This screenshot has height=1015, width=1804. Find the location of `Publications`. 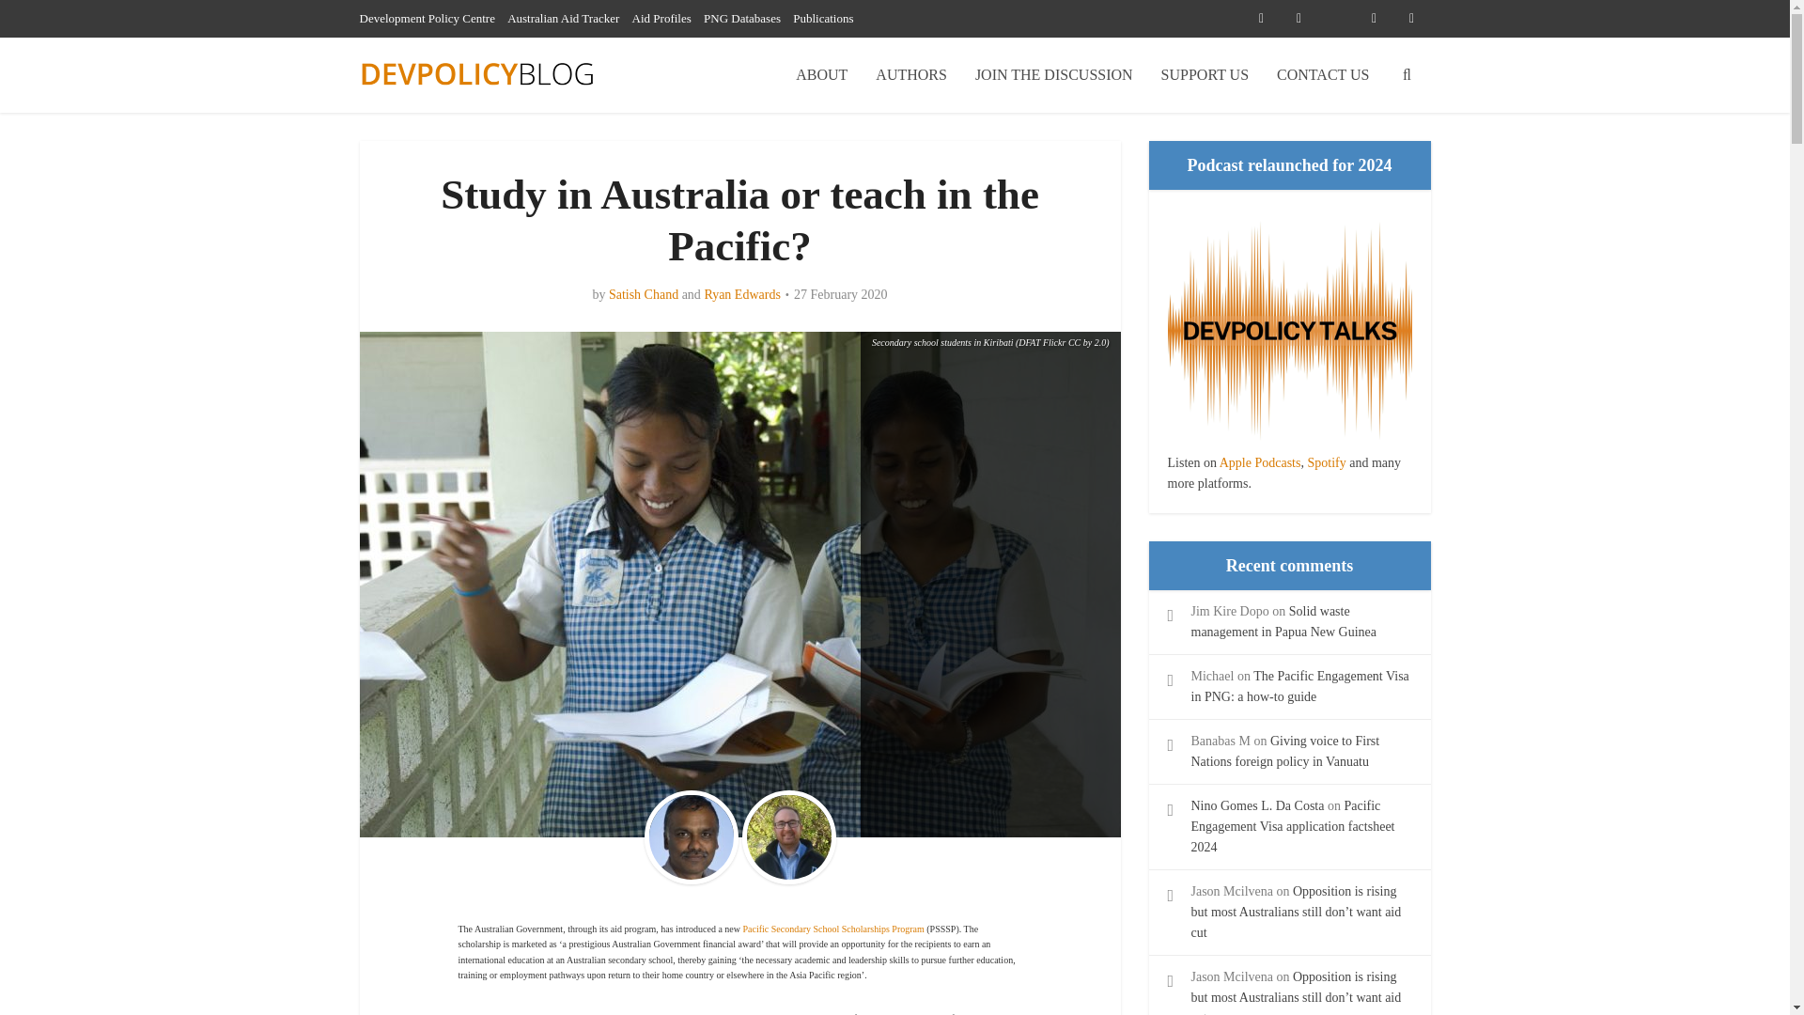

Publications is located at coordinates (823, 18).